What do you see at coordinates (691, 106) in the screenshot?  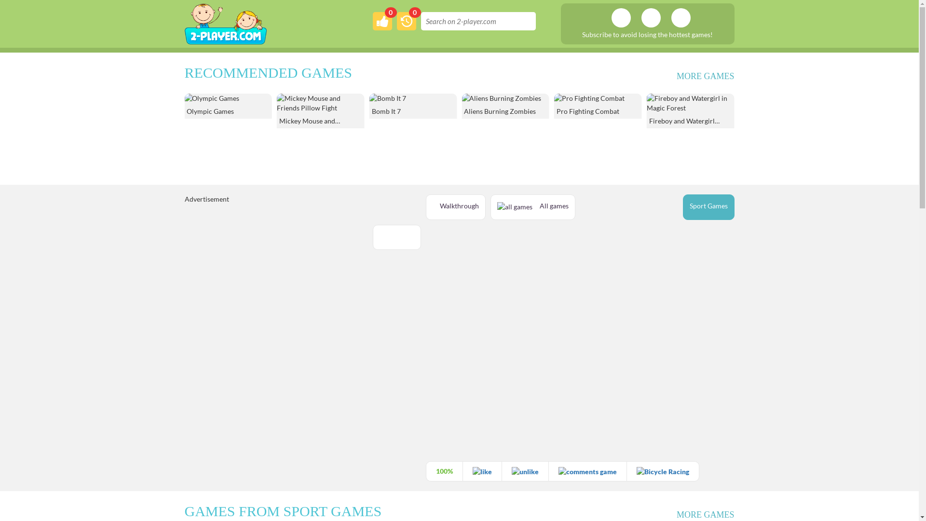 I see `Pro Fighting Combat` at bounding box center [691, 106].